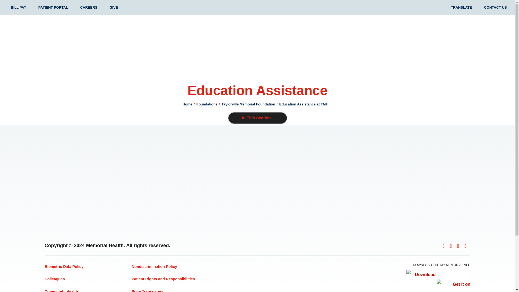 The height and width of the screenshot is (292, 519). What do you see at coordinates (18, 8) in the screenshot?
I see `BILL PAY` at bounding box center [18, 8].